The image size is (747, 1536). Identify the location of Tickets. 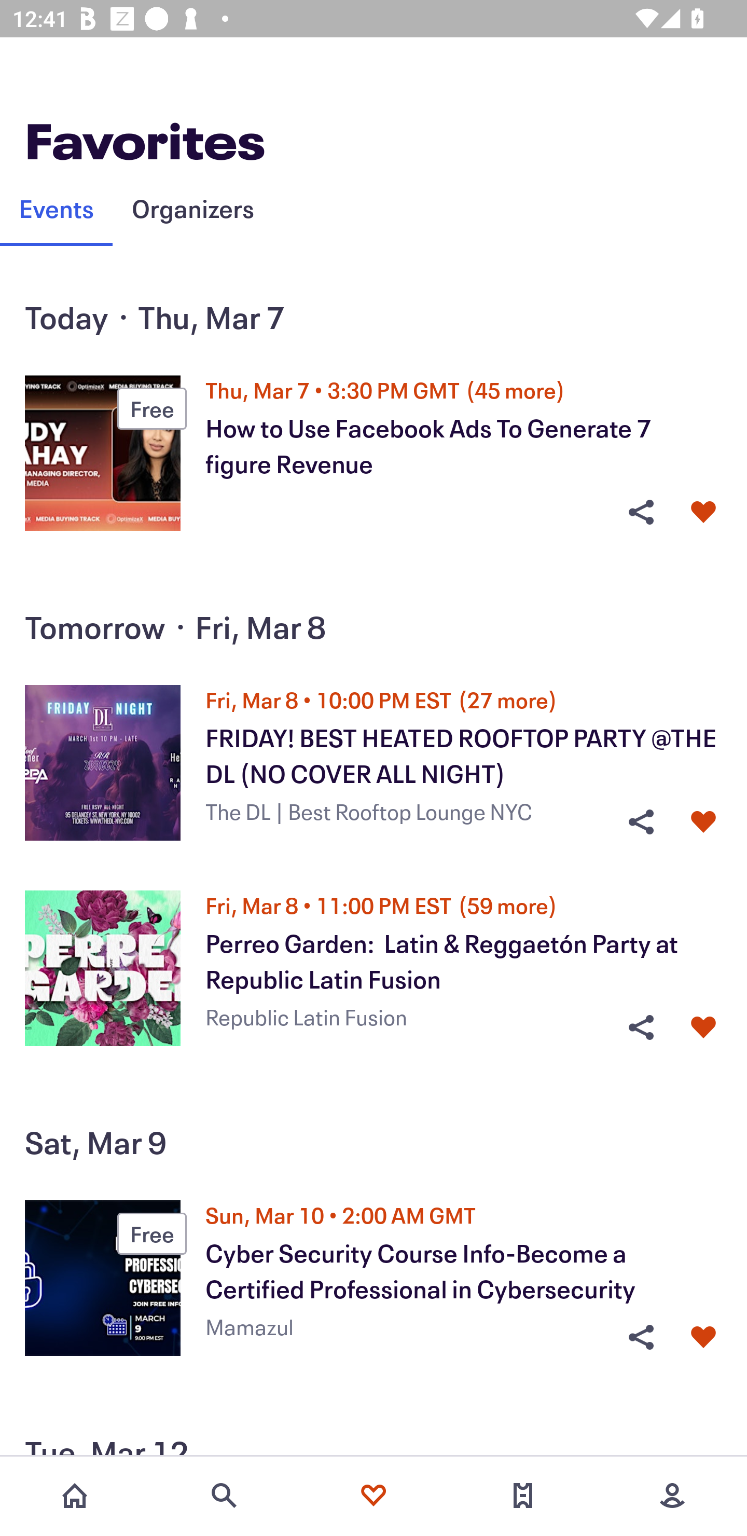
(523, 1496).